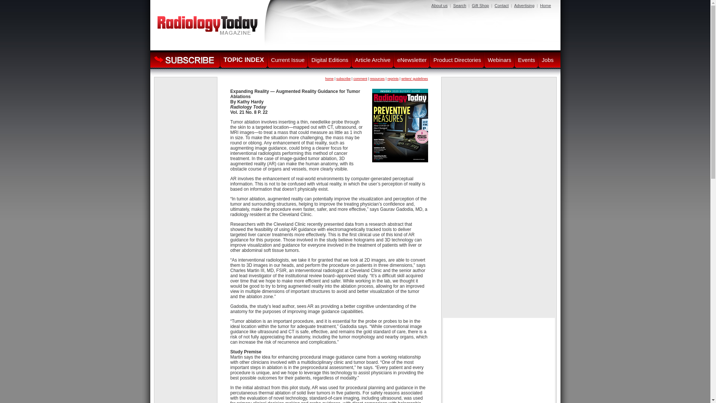 Image resolution: width=716 pixels, height=403 pixels. Describe the element at coordinates (412, 60) in the screenshot. I see `eNewsletter` at that location.